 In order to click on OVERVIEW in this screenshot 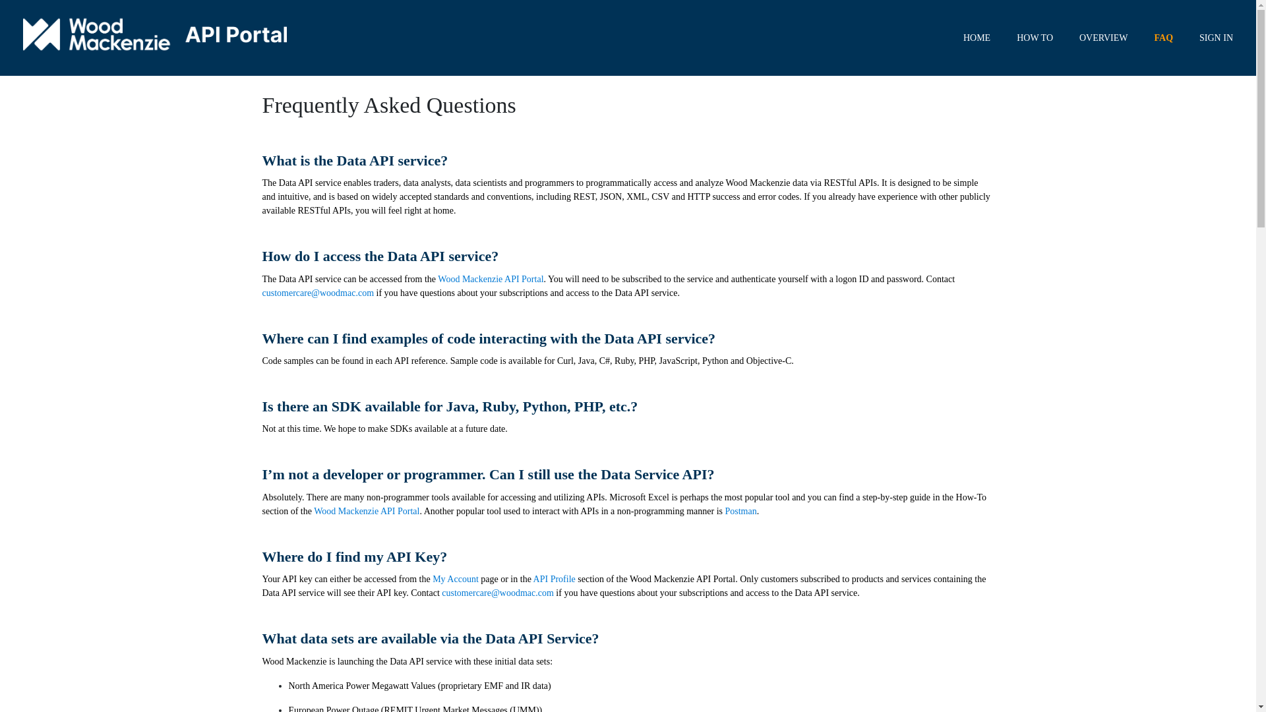, I will do `click(1104, 37)`.